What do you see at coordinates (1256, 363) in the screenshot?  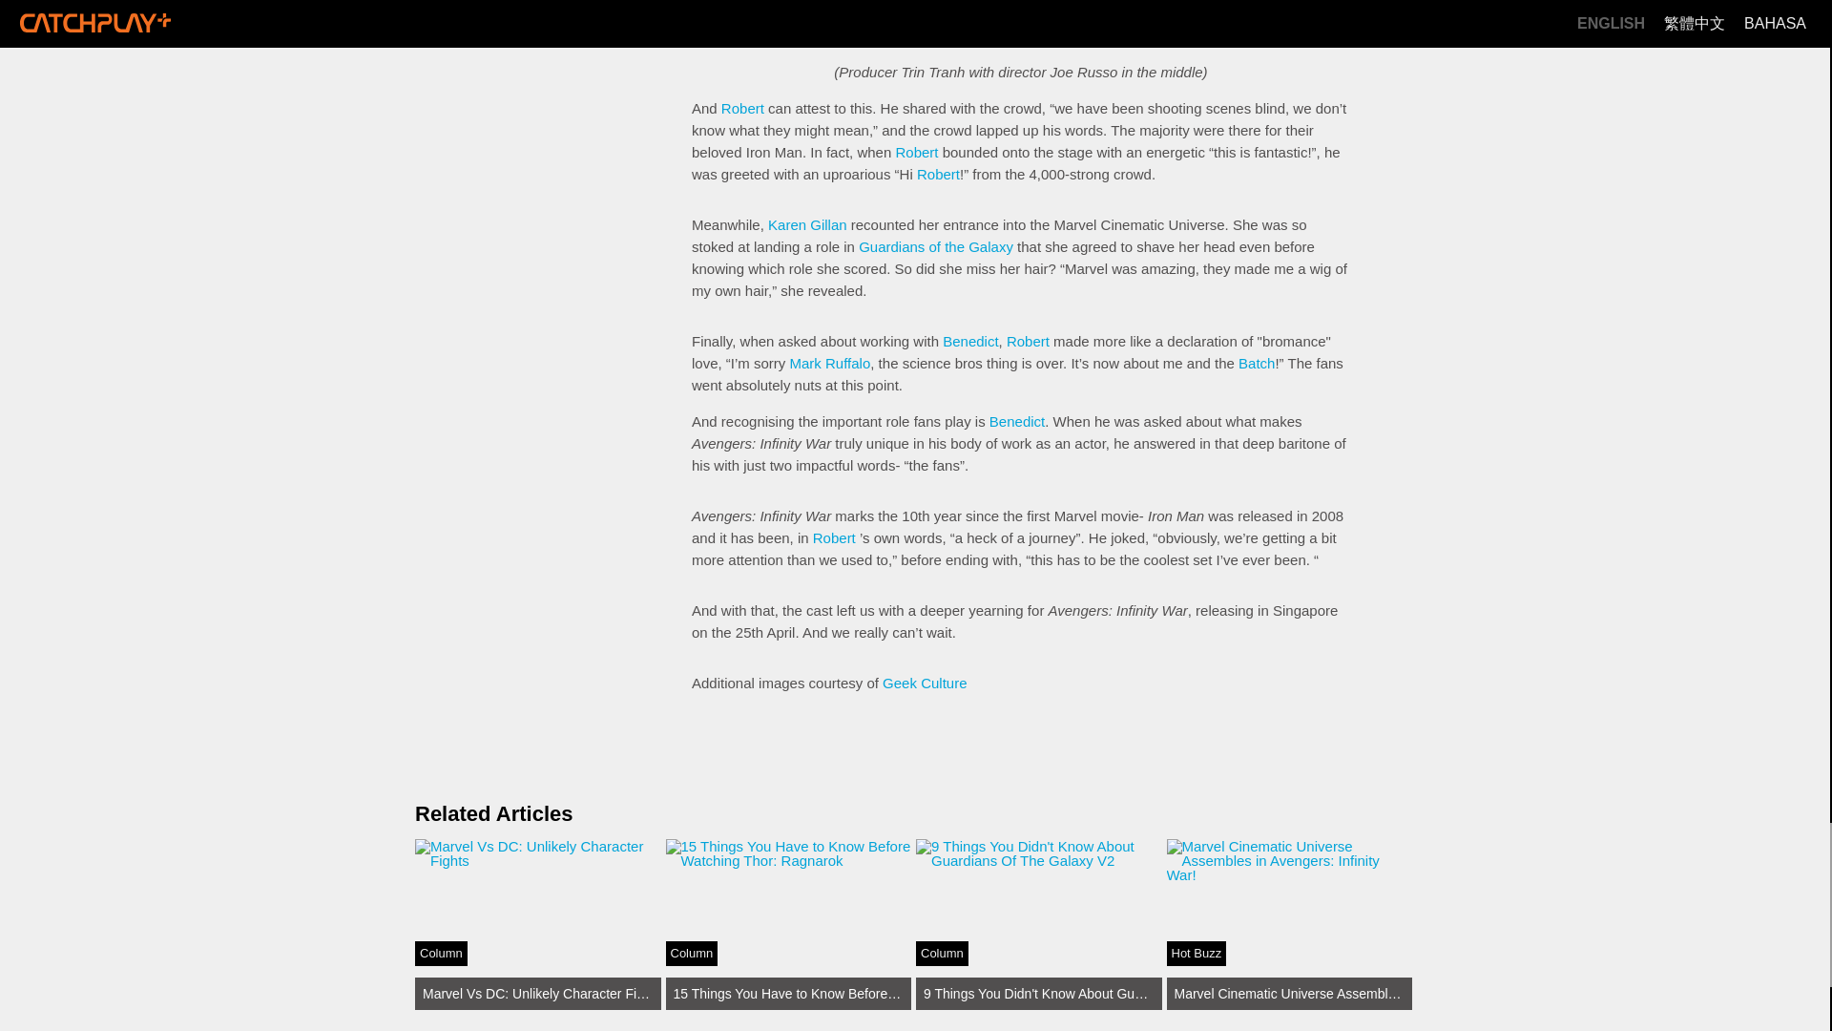 I see `Batch` at bounding box center [1256, 363].